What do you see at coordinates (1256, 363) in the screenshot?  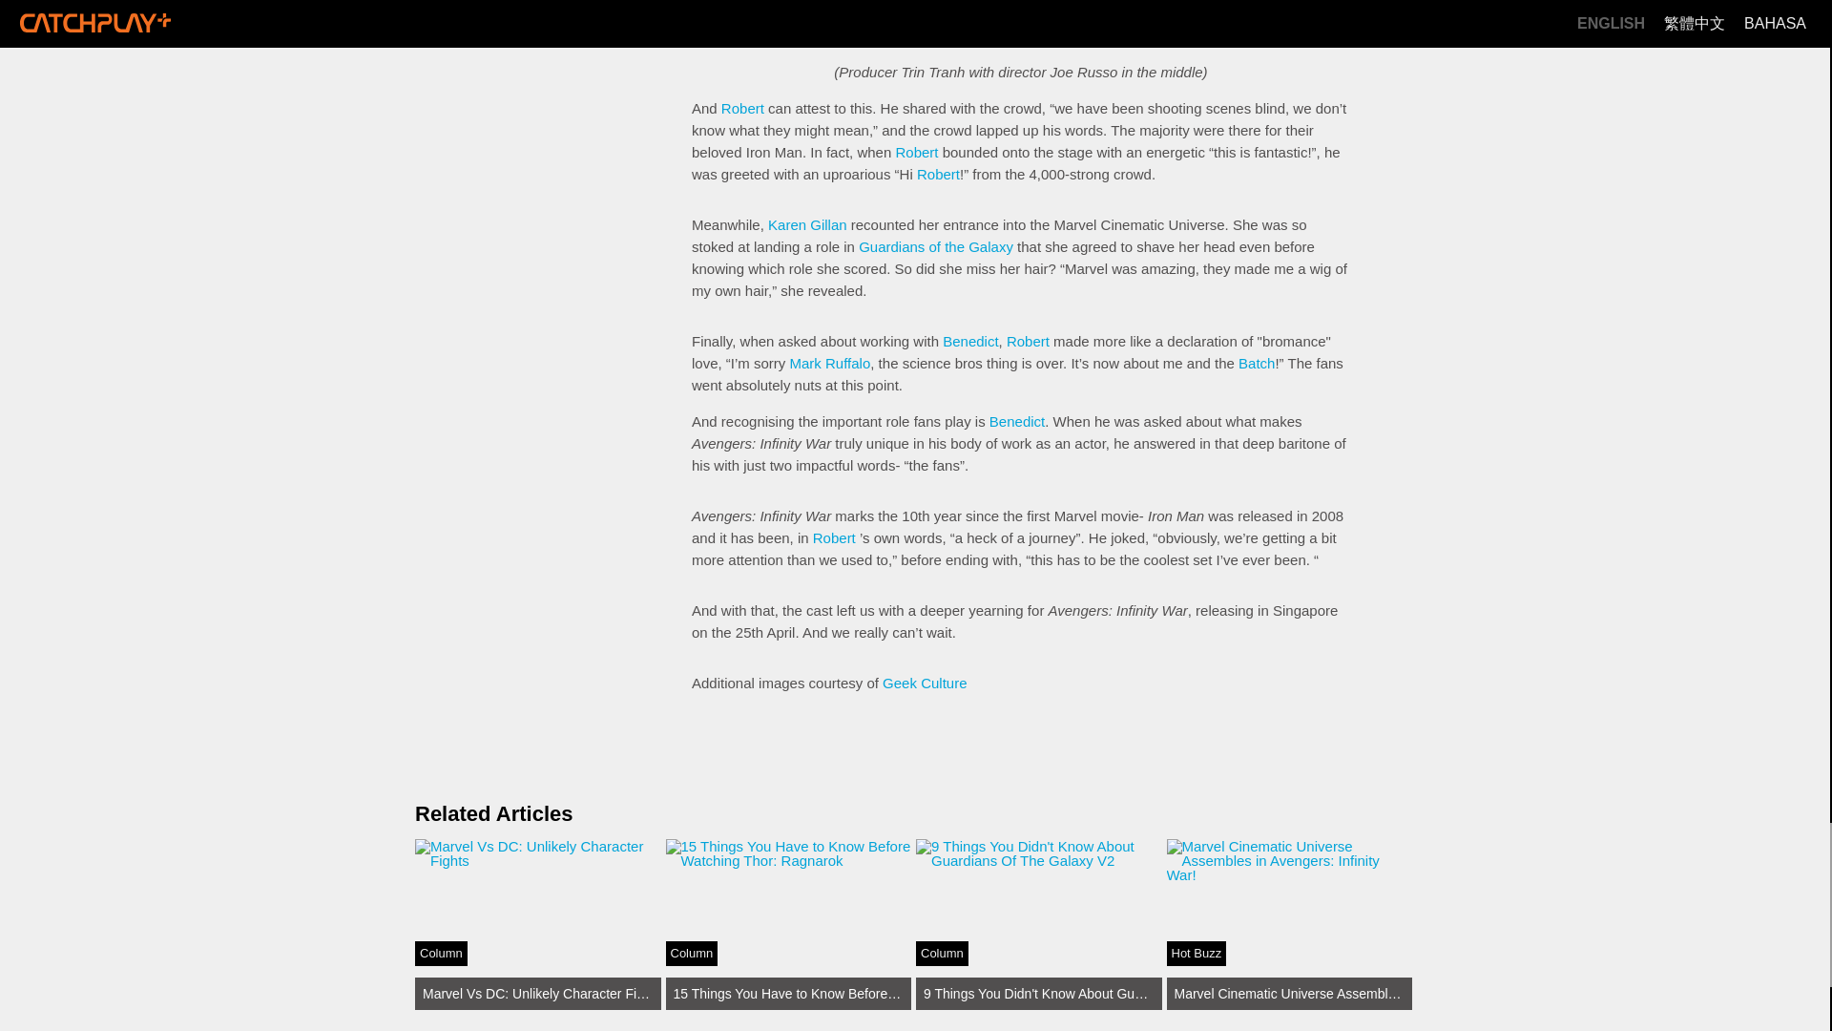 I see `Batch` at bounding box center [1256, 363].